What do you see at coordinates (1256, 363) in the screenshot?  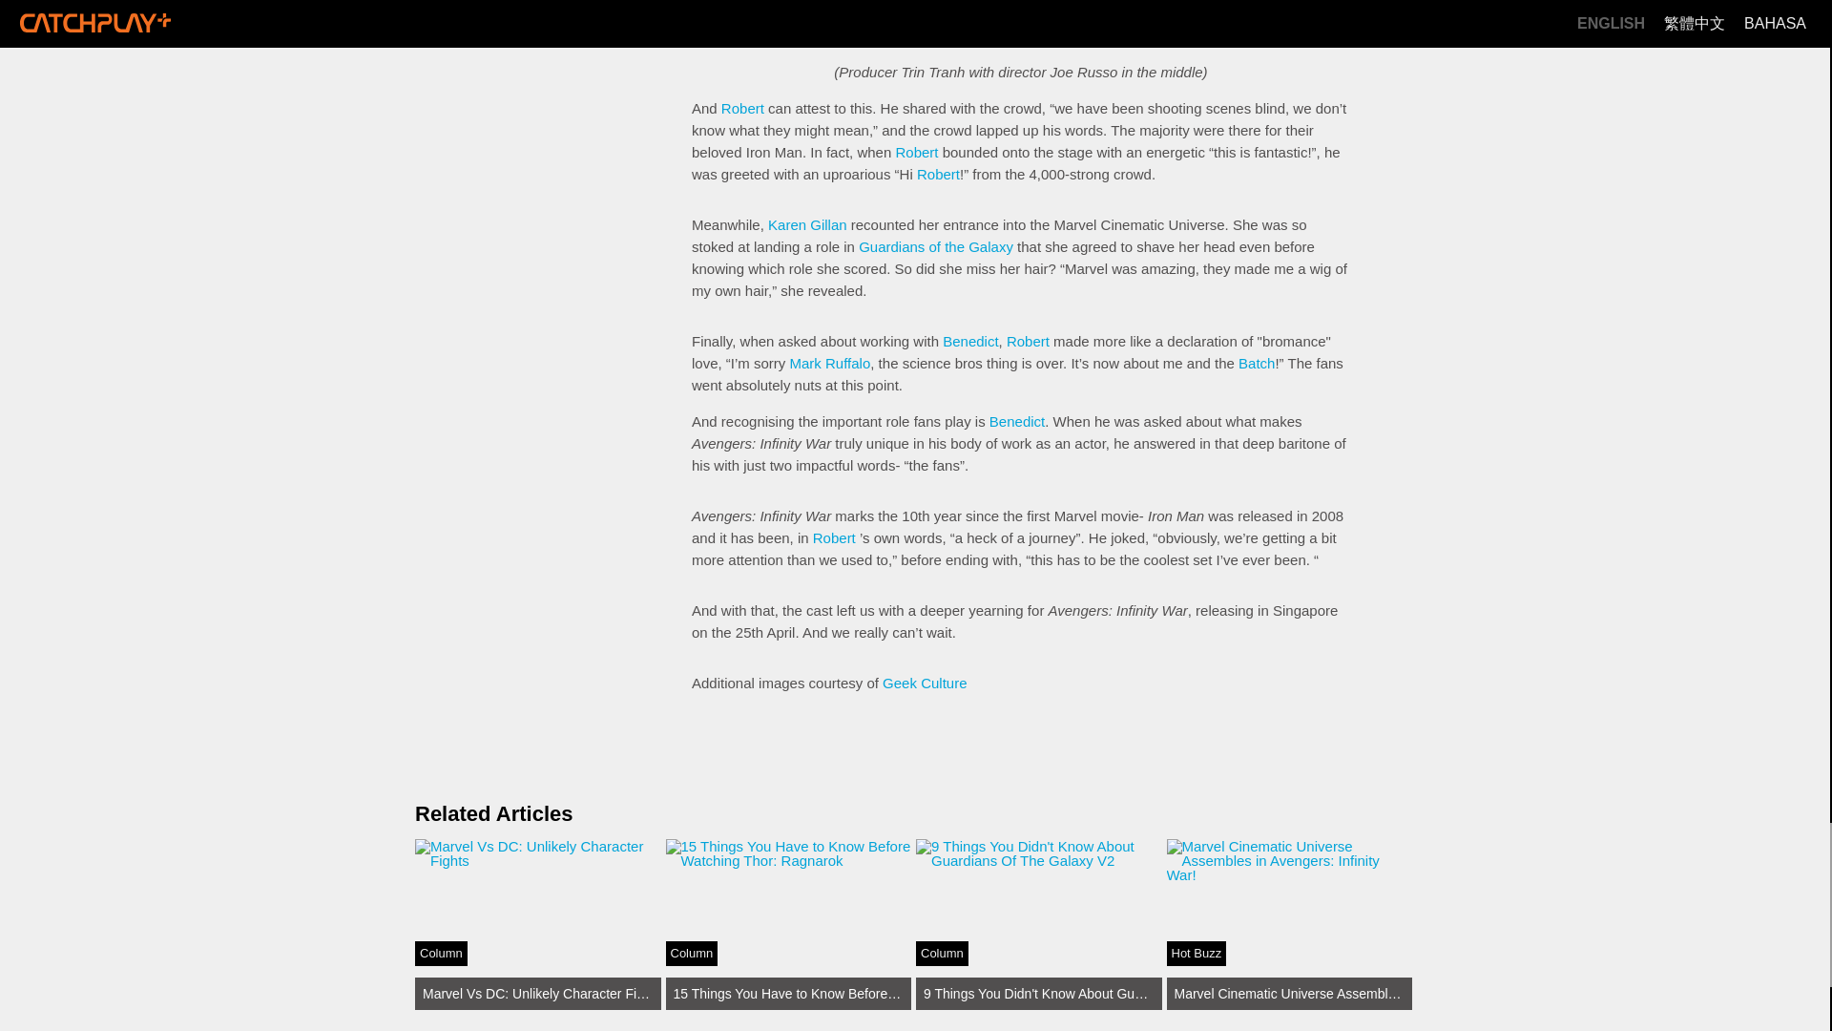 I see `Batch` at bounding box center [1256, 363].